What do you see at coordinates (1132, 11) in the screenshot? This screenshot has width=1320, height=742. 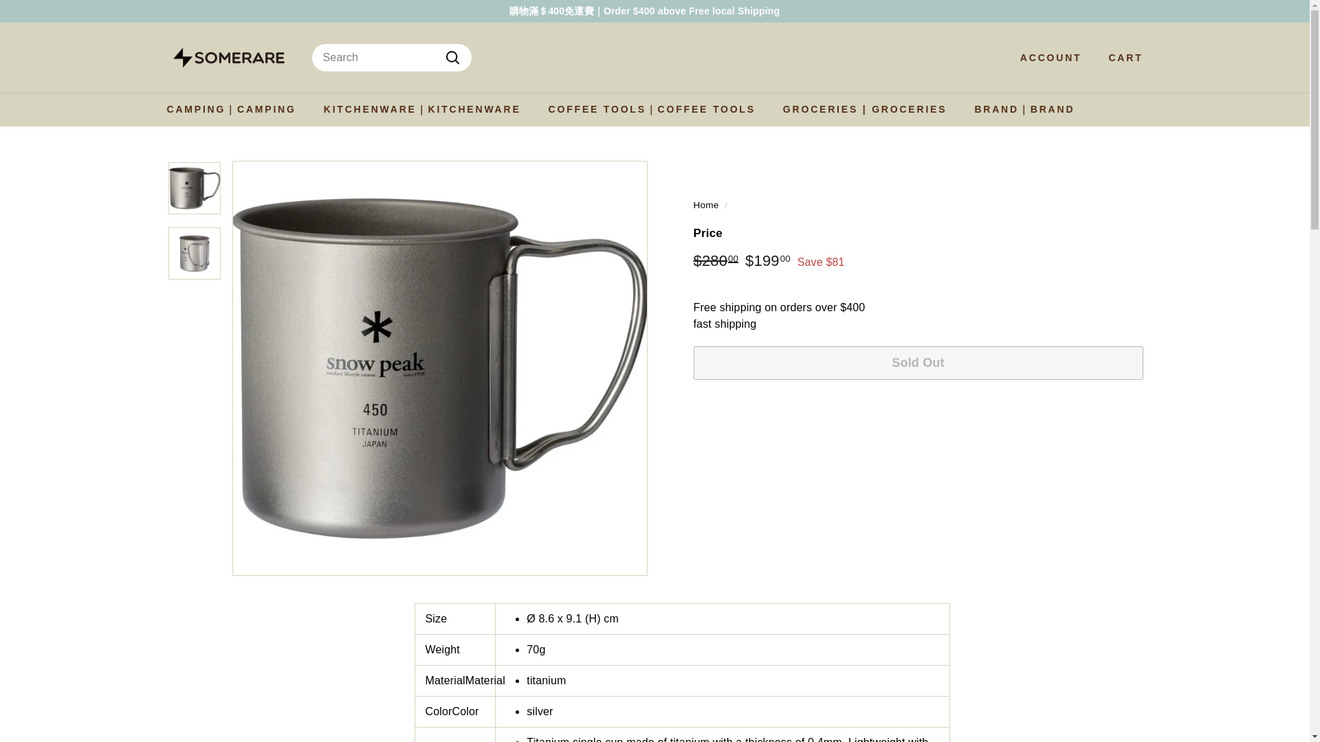 I see `Somerare on Facebook` at bounding box center [1132, 11].